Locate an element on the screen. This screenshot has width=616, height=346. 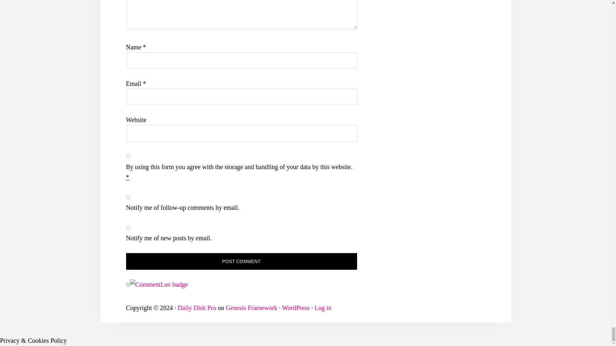
CommentLuv is enabled is located at coordinates (159, 284).